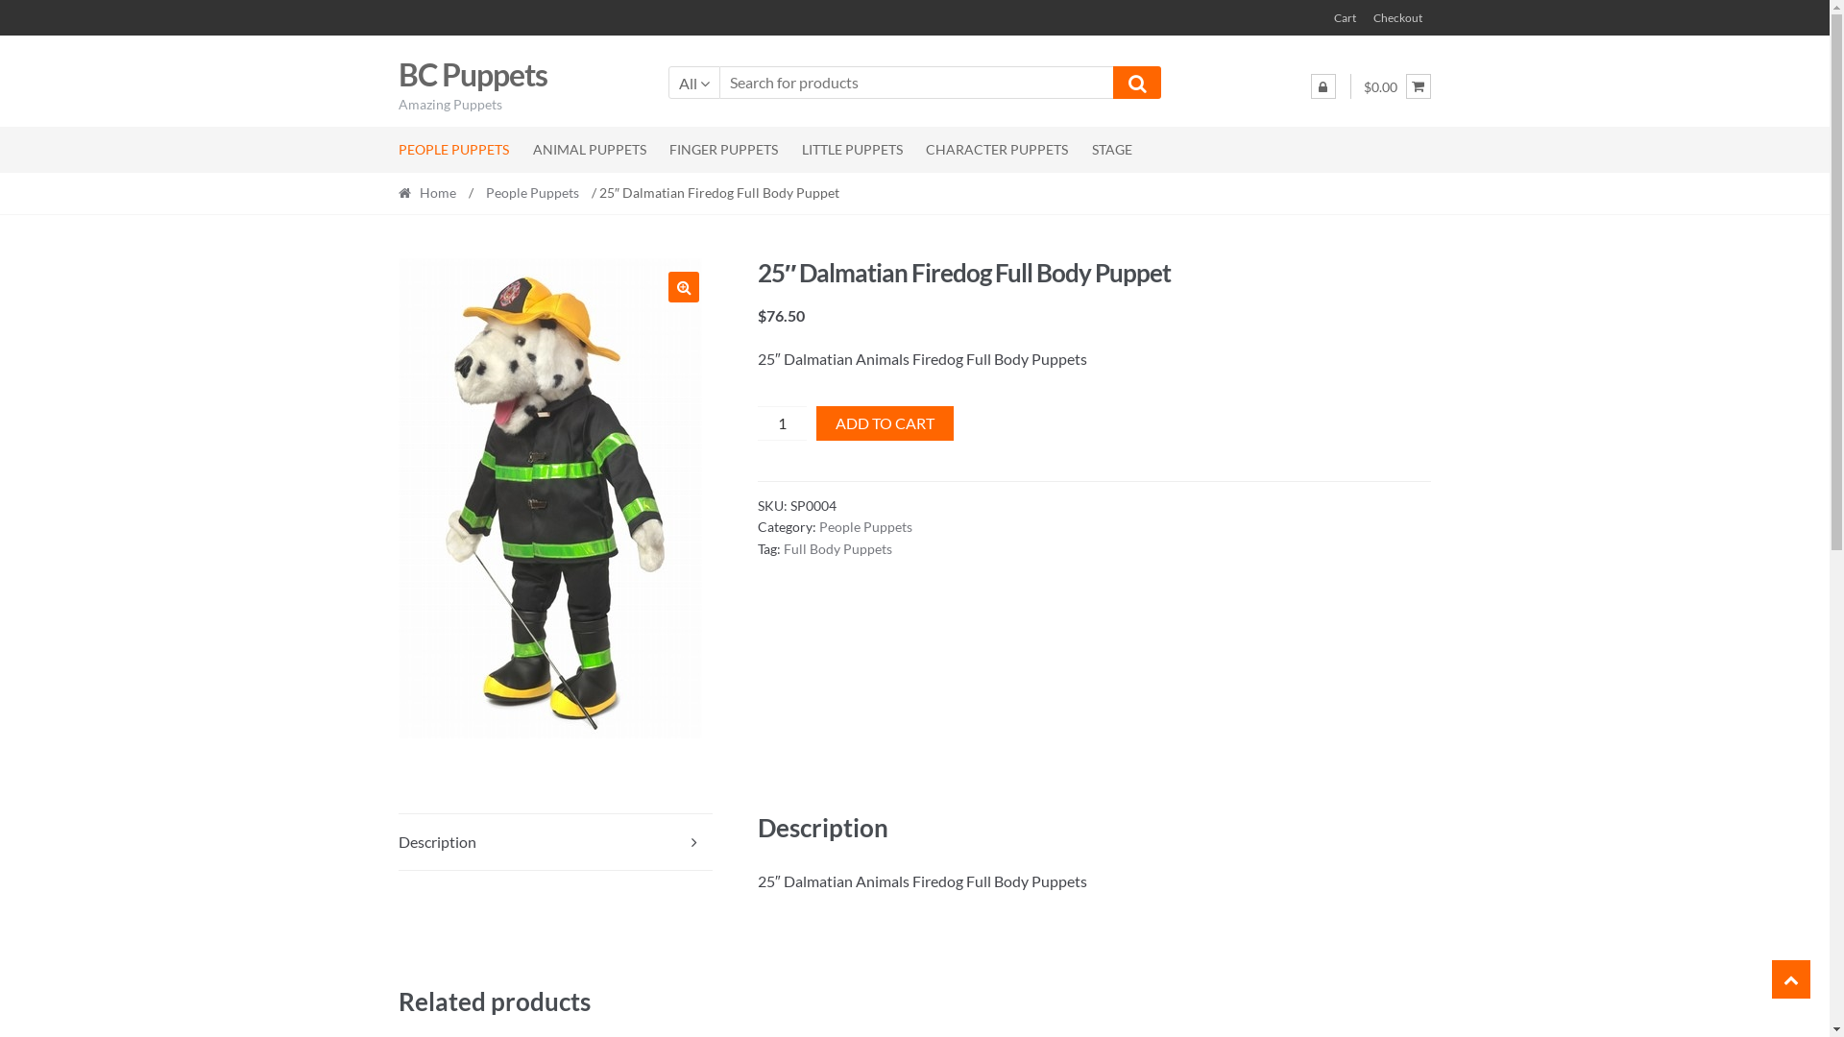  I want to click on CHARACTER PUPPETS, so click(997, 150).